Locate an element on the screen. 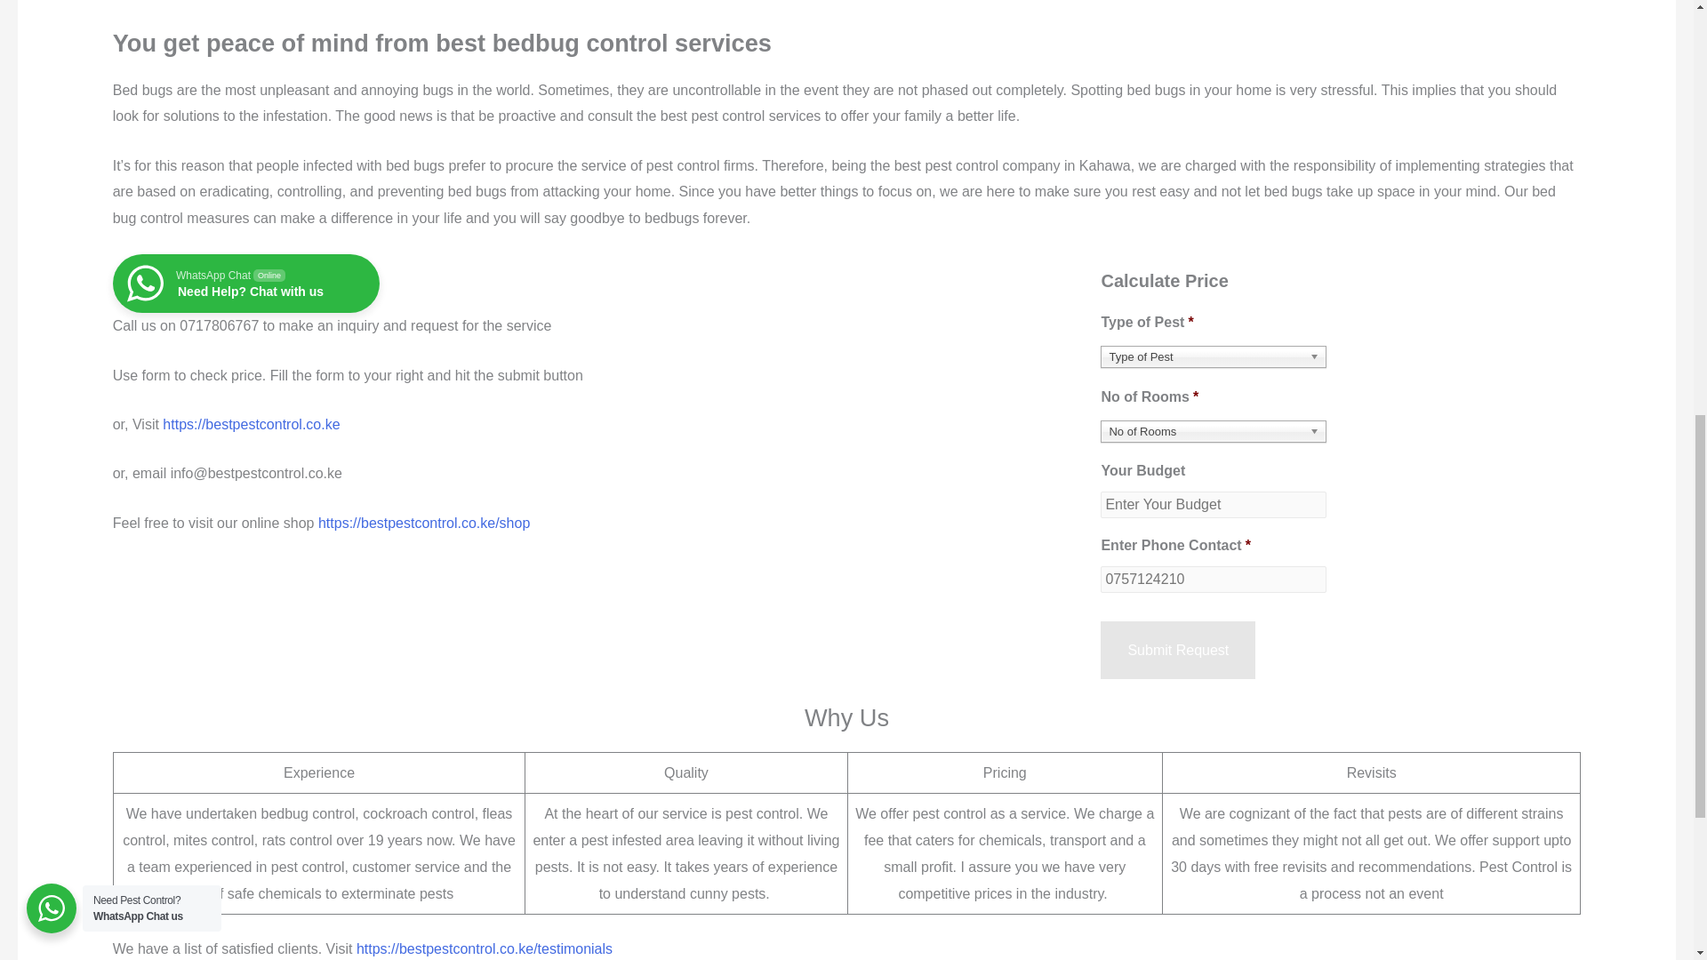  Type of Pest is located at coordinates (245, 284).